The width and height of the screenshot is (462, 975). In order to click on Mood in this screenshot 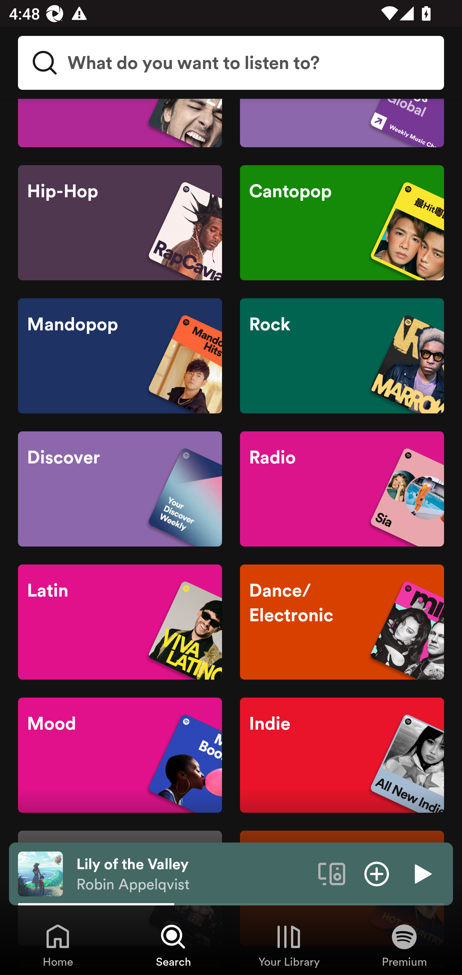, I will do `click(120, 755)`.